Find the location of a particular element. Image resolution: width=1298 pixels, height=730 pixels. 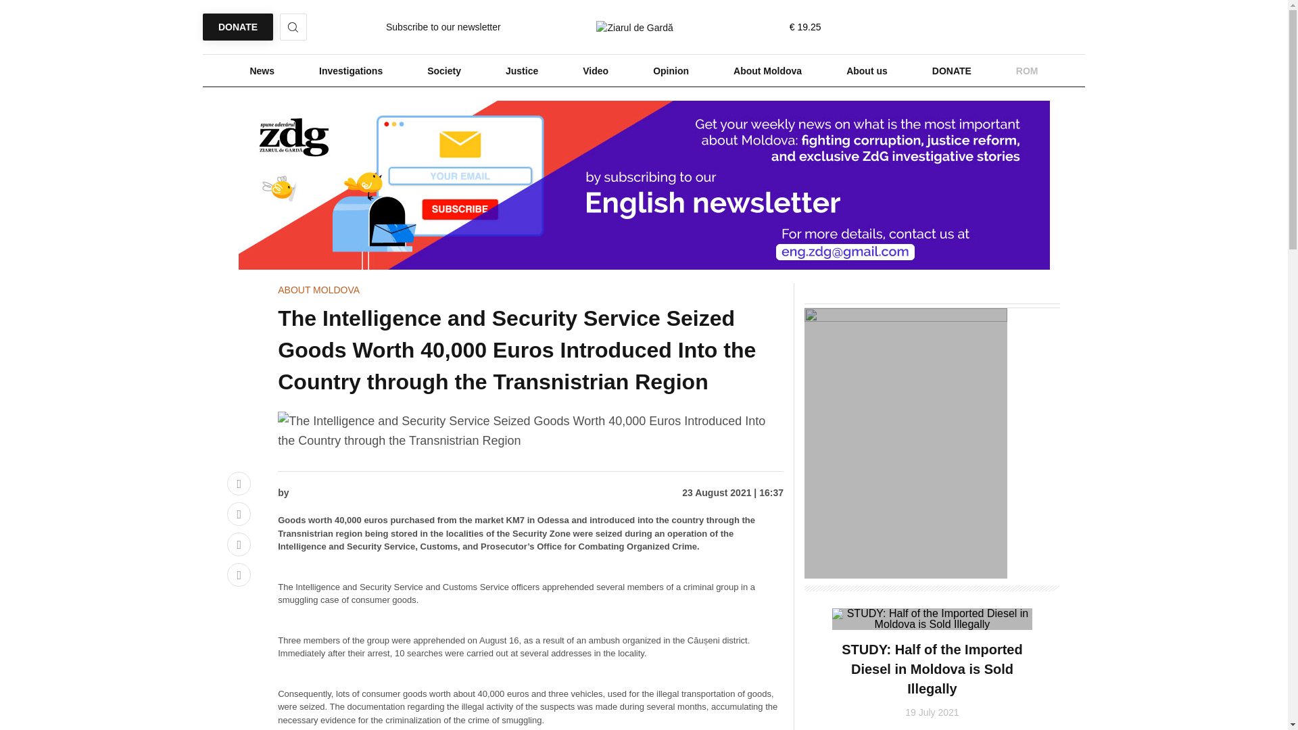

DONATE is located at coordinates (237, 27).